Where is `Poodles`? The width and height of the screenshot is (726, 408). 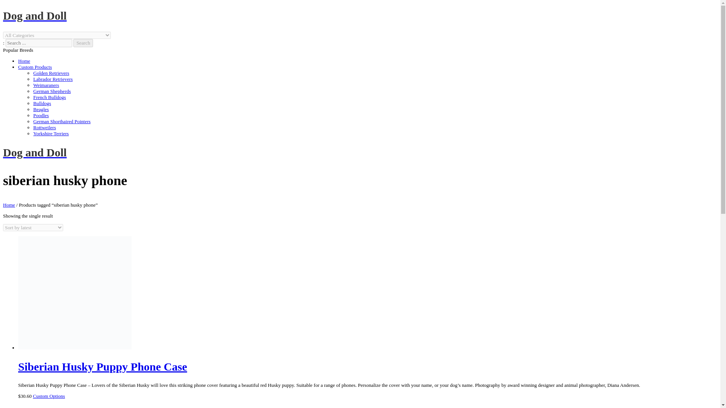
Poodles is located at coordinates (41, 116).